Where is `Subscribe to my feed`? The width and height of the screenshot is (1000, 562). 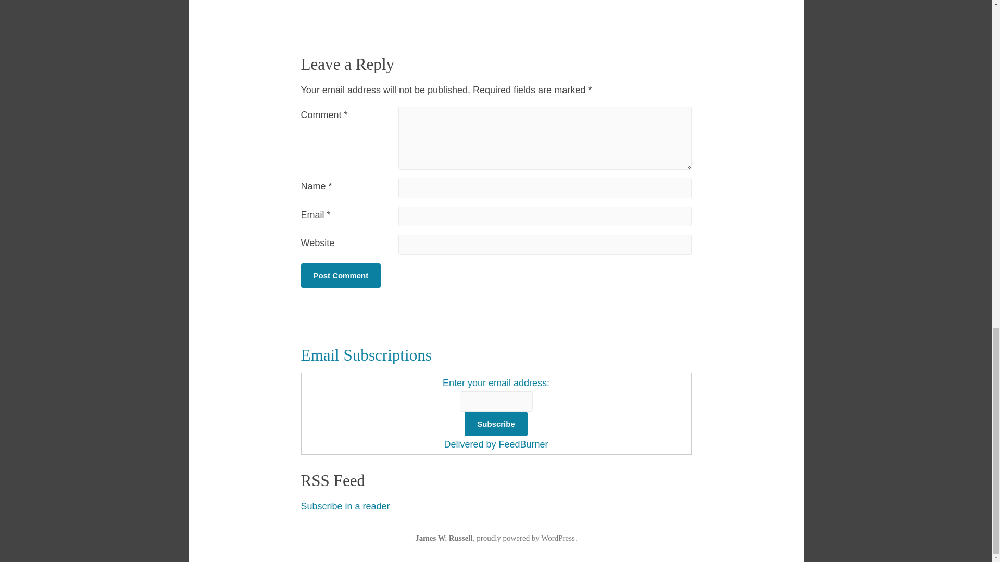
Subscribe to my feed is located at coordinates (345, 506).